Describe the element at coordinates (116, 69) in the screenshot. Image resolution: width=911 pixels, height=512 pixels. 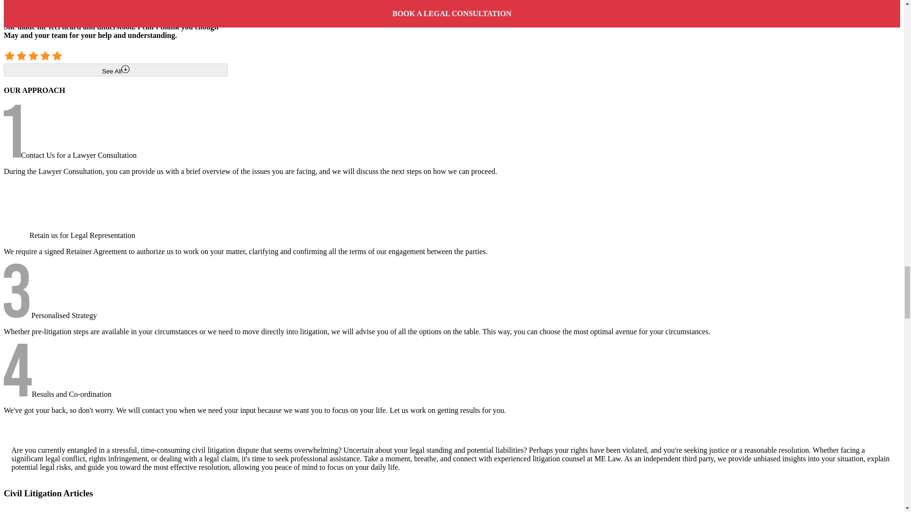
I see `See All` at that location.